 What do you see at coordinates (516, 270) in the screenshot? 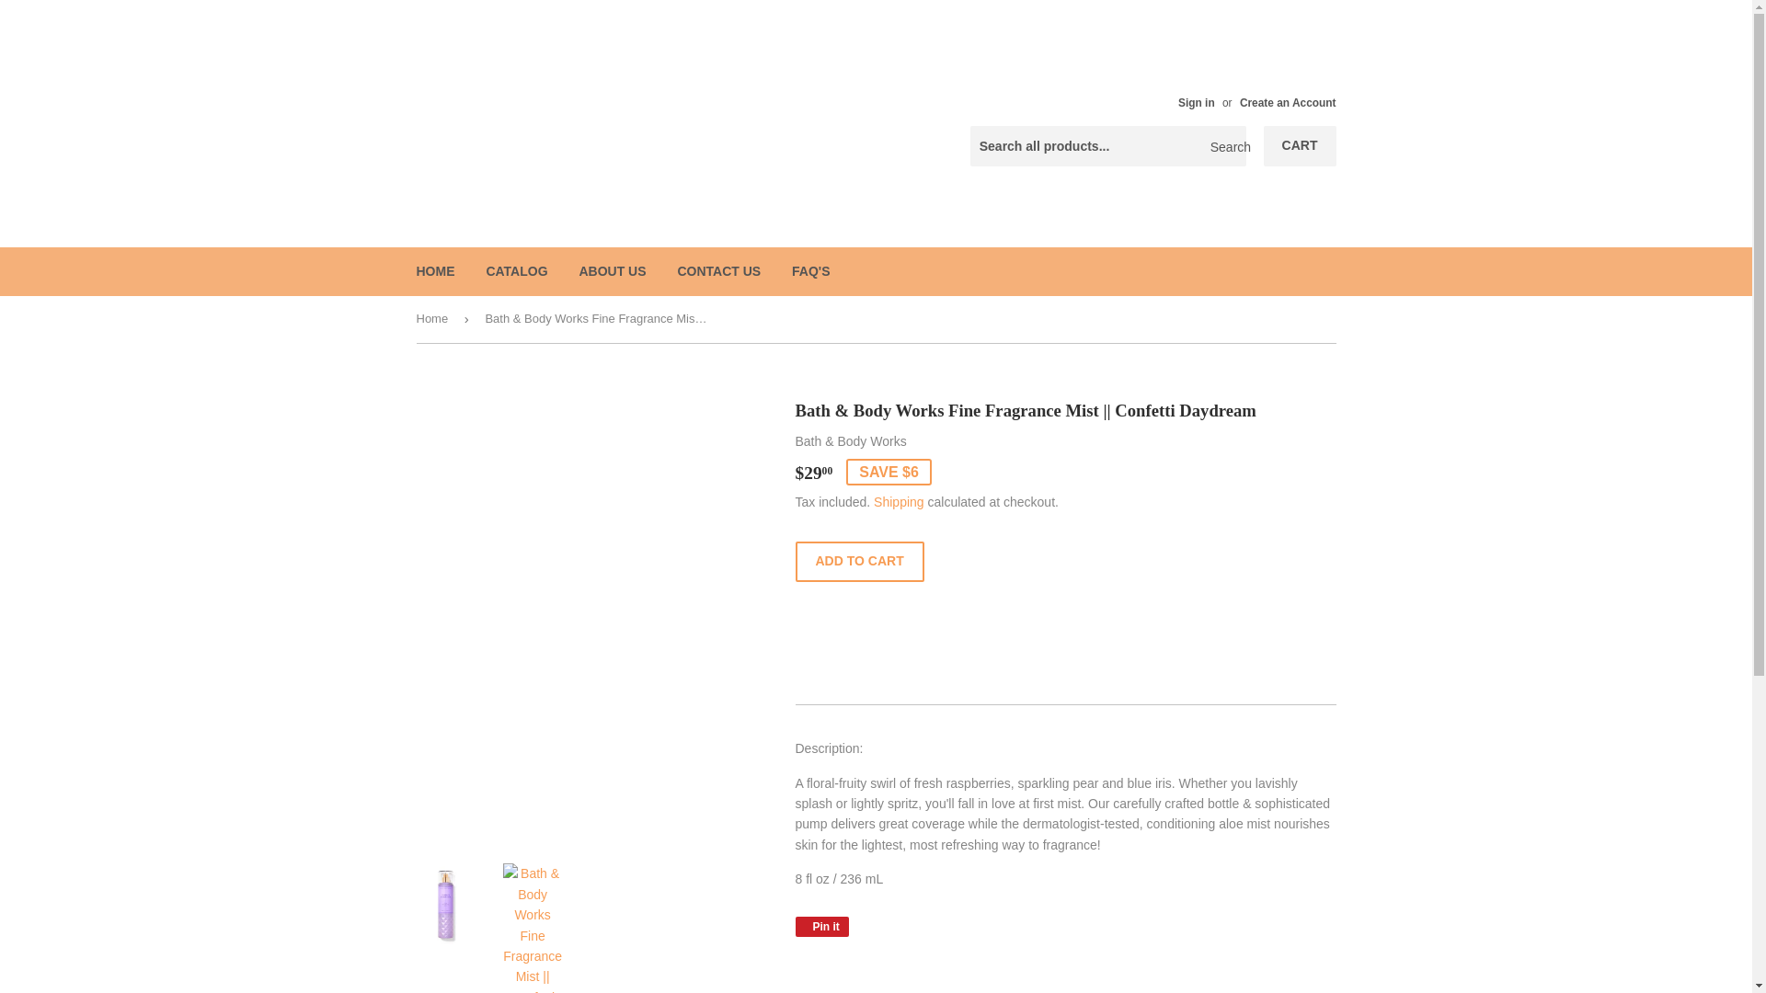
I see `CATALOG` at bounding box center [516, 270].